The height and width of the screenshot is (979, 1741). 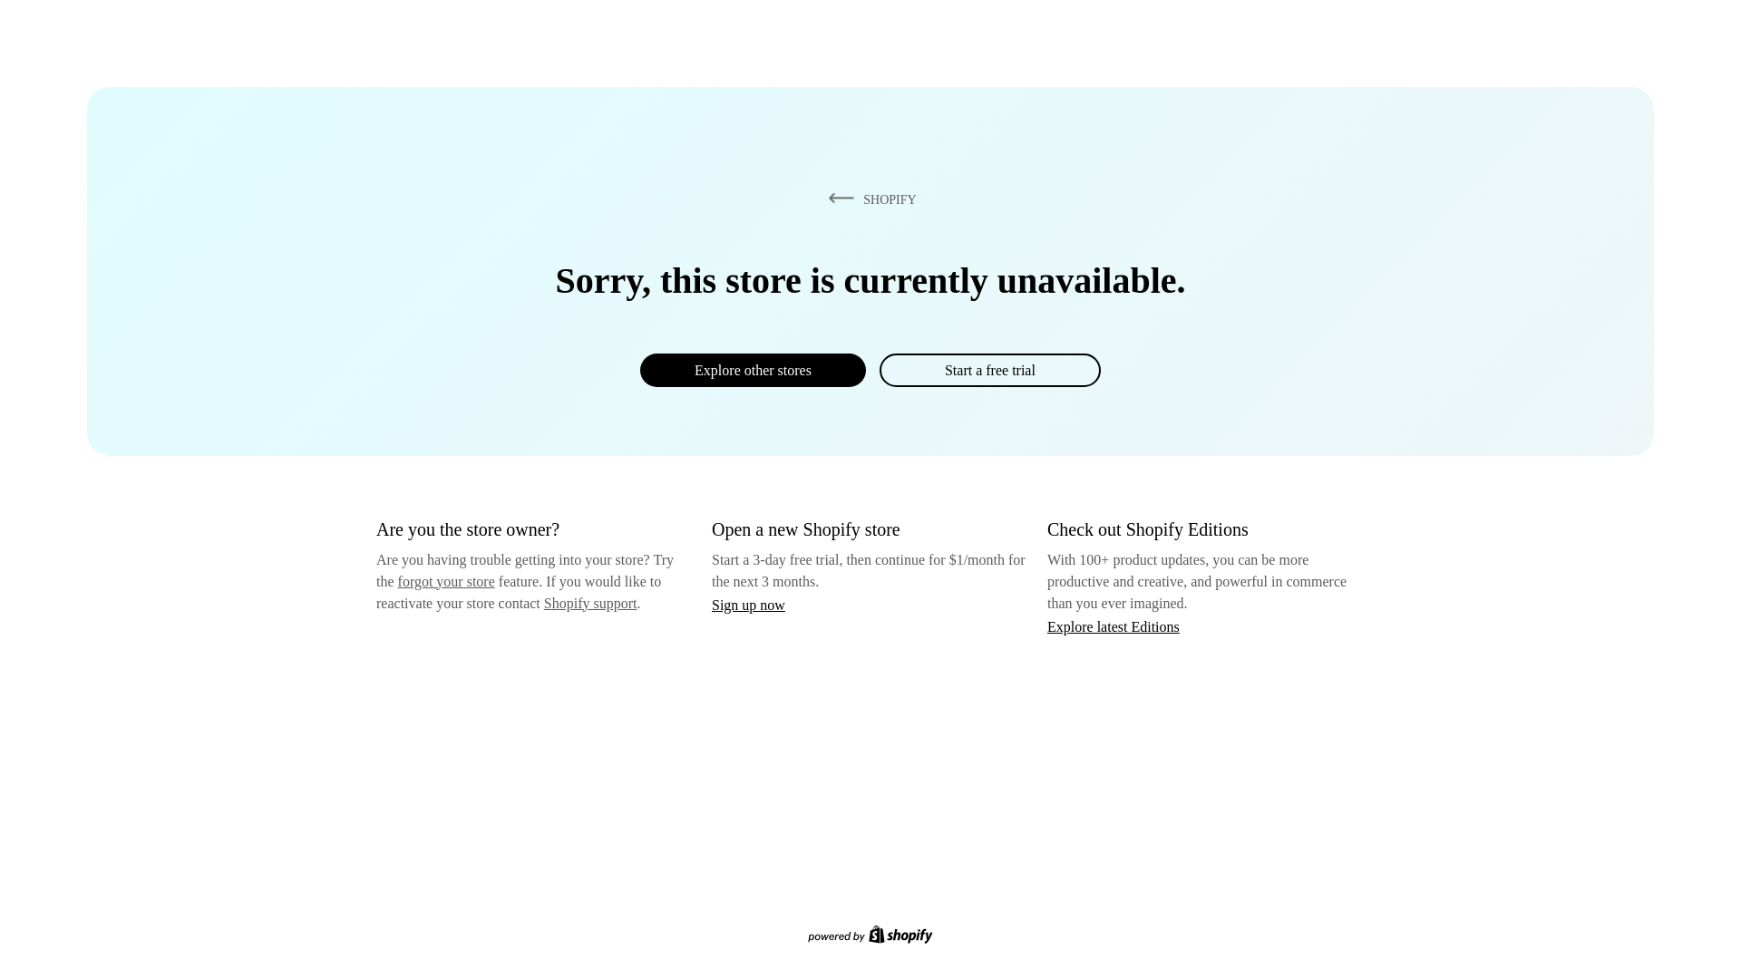 What do you see at coordinates (748, 605) in the screenshot?
I see `Sign up now` at bounding box center [748, 605].